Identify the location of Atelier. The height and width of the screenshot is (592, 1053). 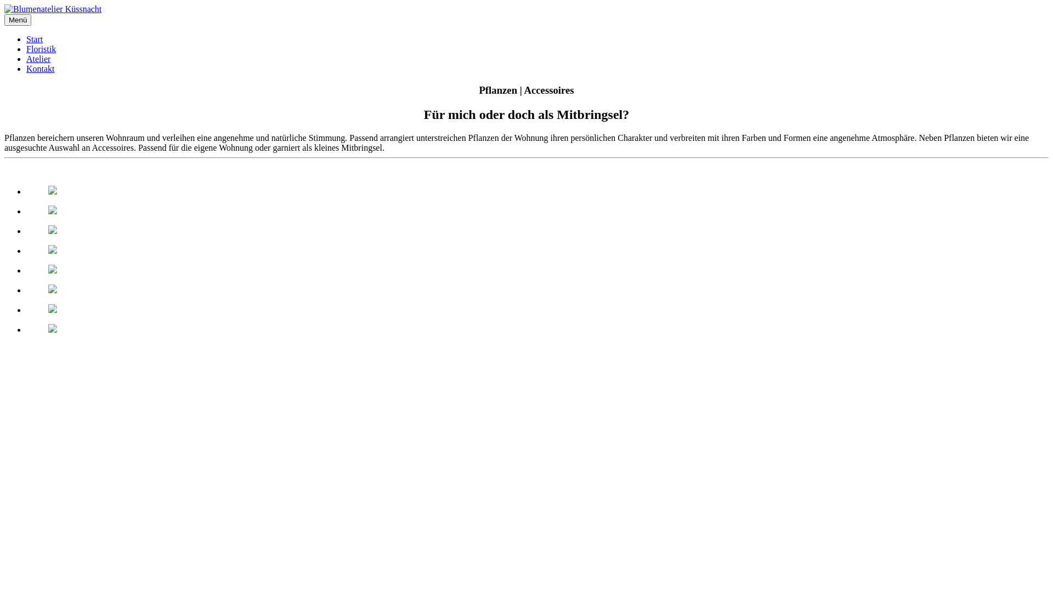
(38, 59).